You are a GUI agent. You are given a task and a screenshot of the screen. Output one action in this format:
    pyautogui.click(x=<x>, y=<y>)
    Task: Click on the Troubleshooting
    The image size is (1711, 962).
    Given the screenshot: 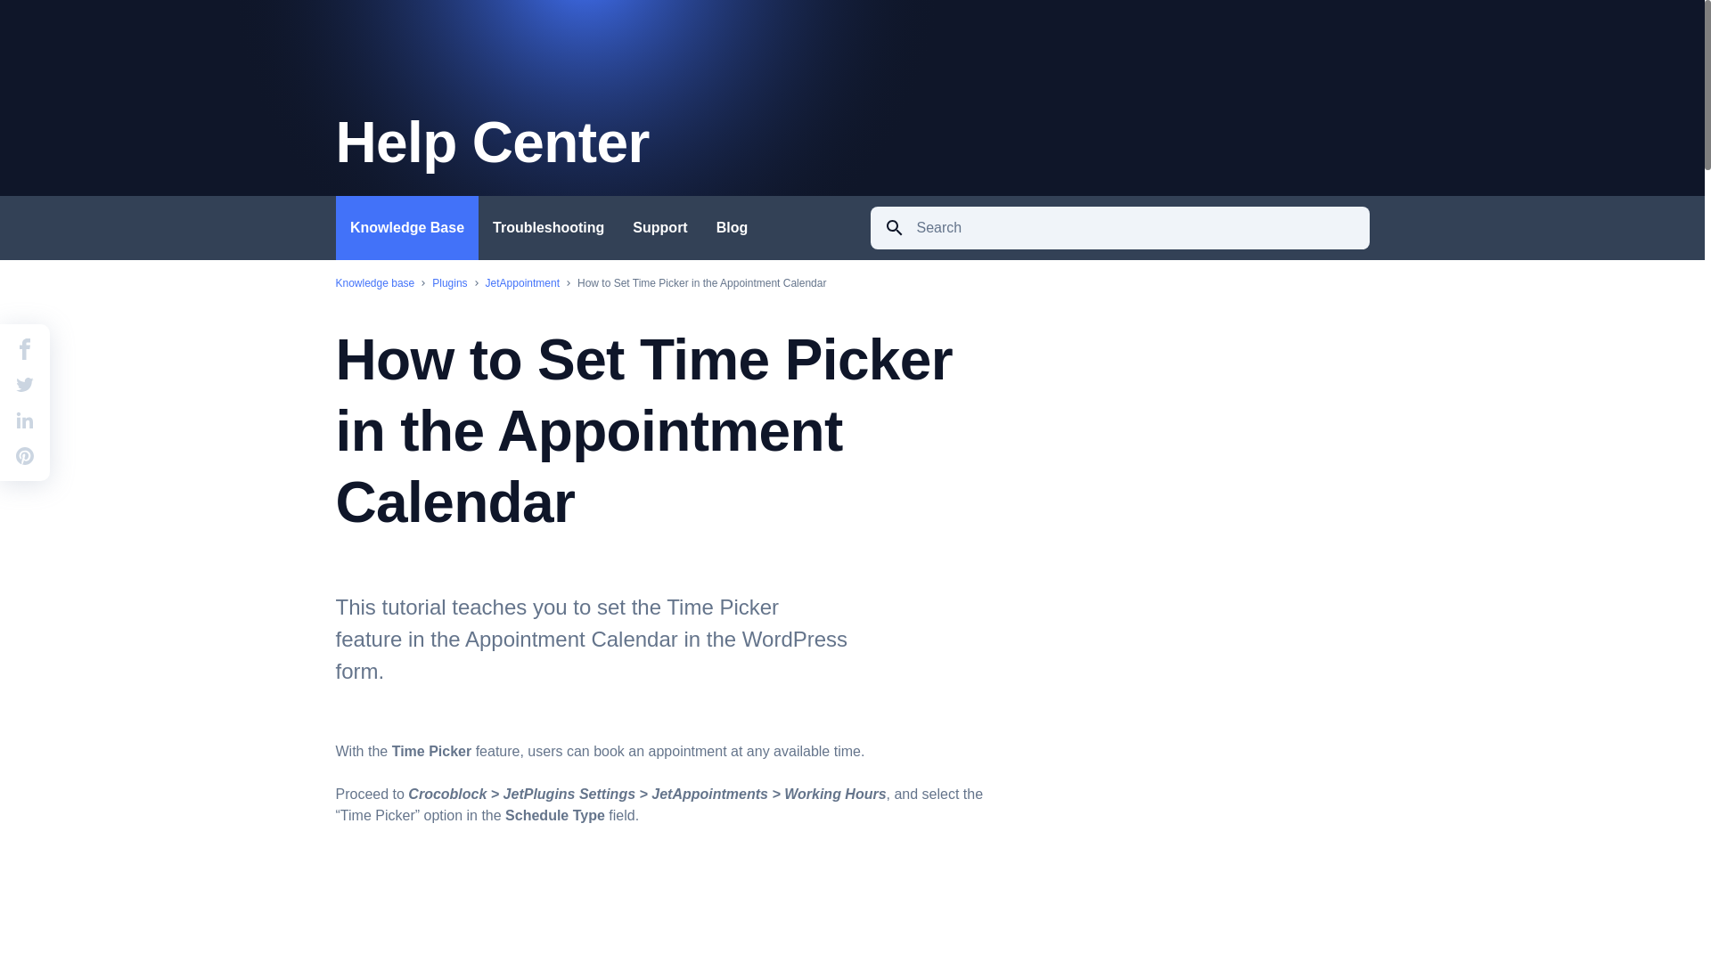 What is the action you would take?
    pyautogui.click(x=548, y=228)
    